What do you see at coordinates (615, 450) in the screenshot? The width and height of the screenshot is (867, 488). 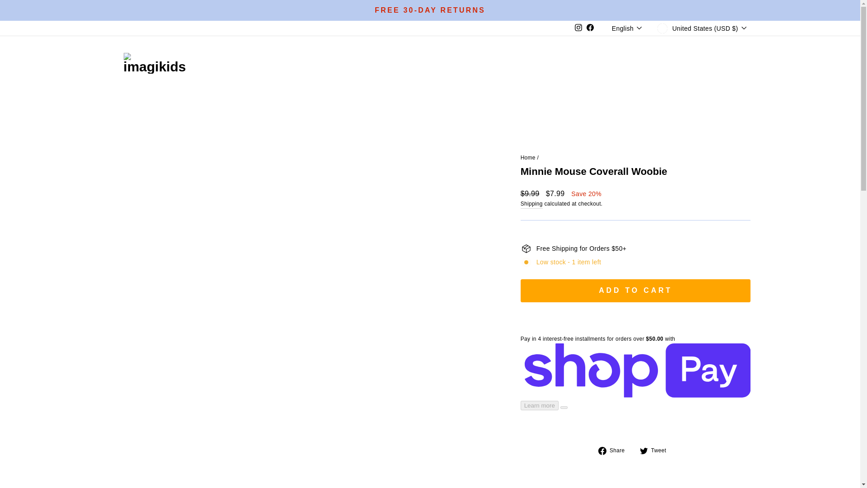 I see `Share on Facebook` at bounding box center [615, 450].